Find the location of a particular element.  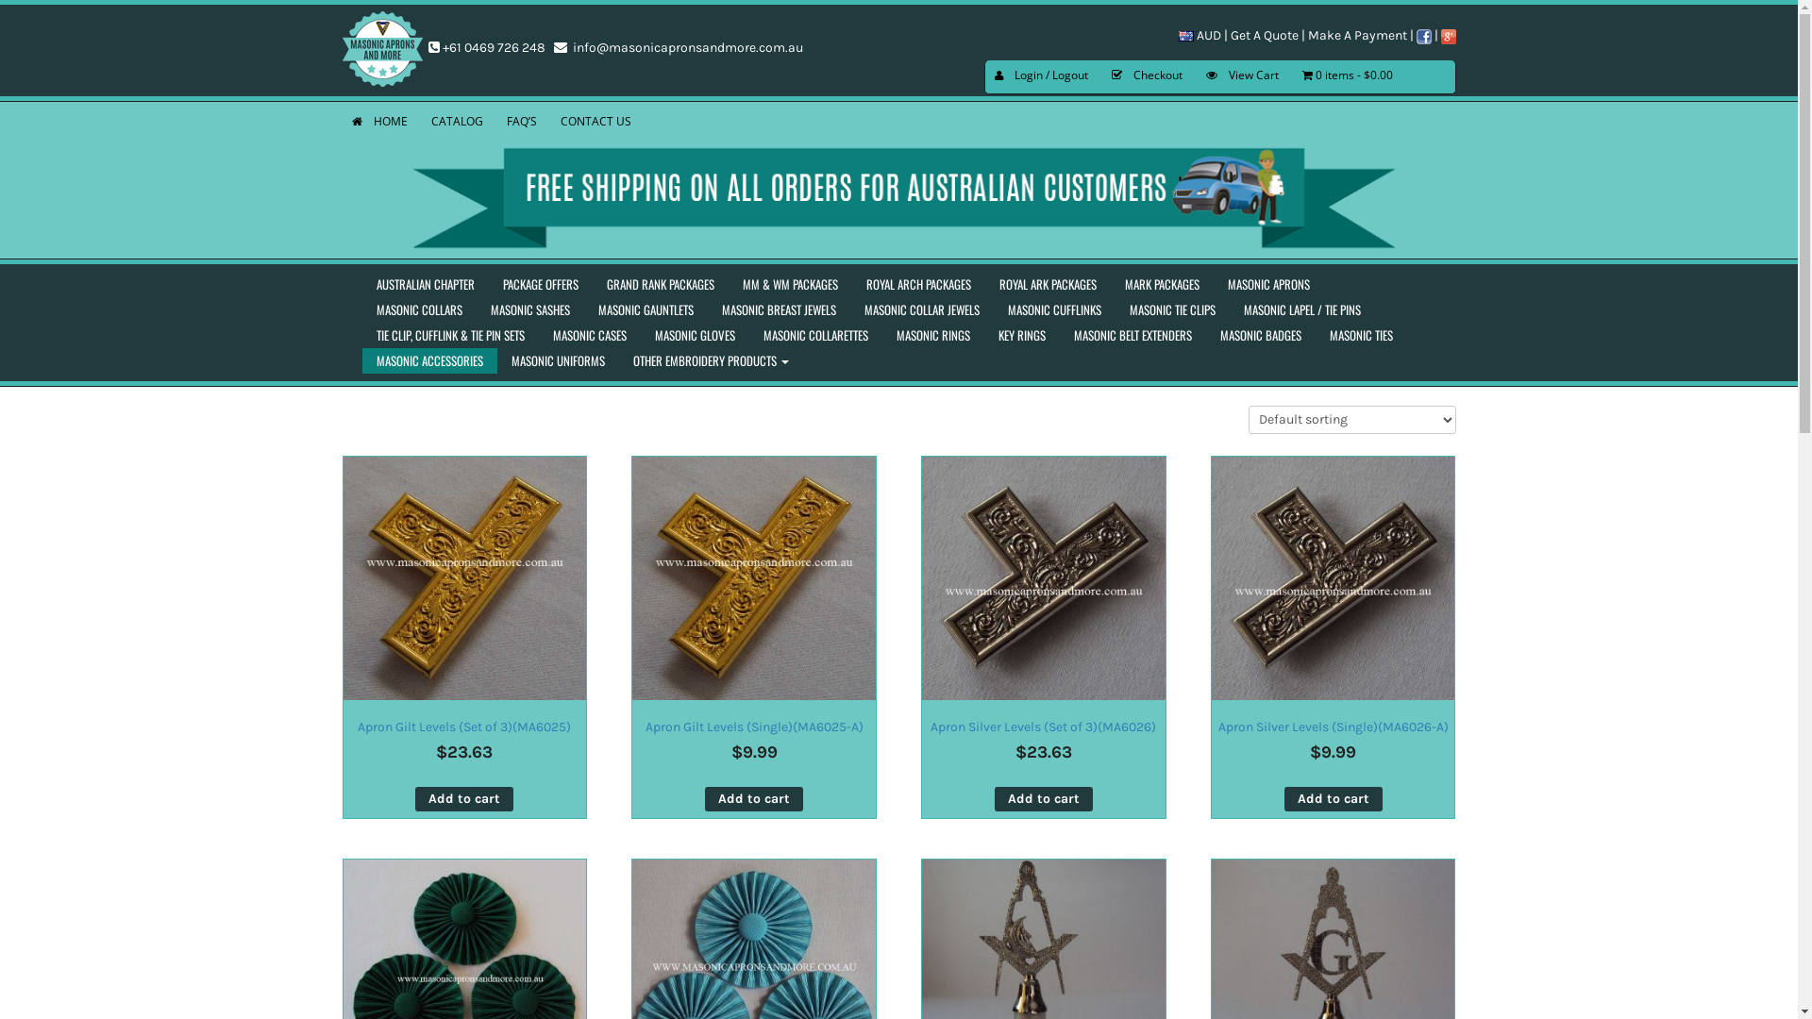

AUSTRALIAN CHAPTER is located at coordinates (426, 285).